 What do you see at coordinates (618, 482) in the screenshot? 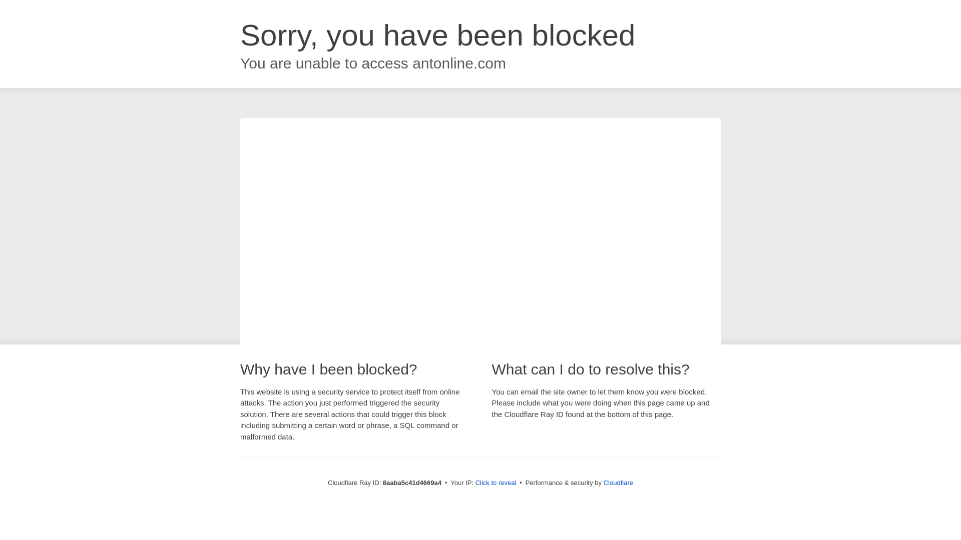
I see `Cloudflare` at bounding box center [618, 482].